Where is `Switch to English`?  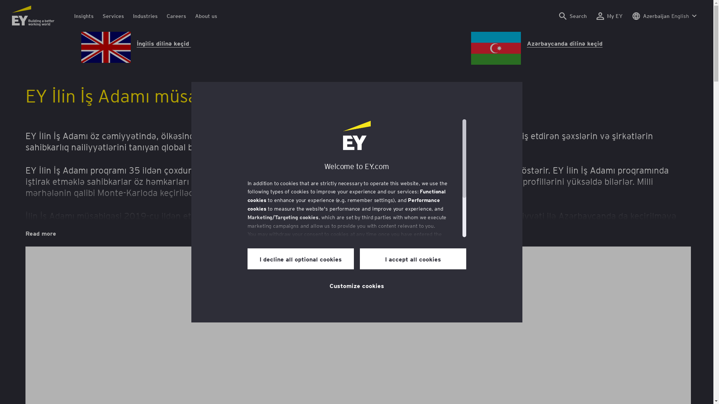 Switch to English is located at coordinates (106, 61).